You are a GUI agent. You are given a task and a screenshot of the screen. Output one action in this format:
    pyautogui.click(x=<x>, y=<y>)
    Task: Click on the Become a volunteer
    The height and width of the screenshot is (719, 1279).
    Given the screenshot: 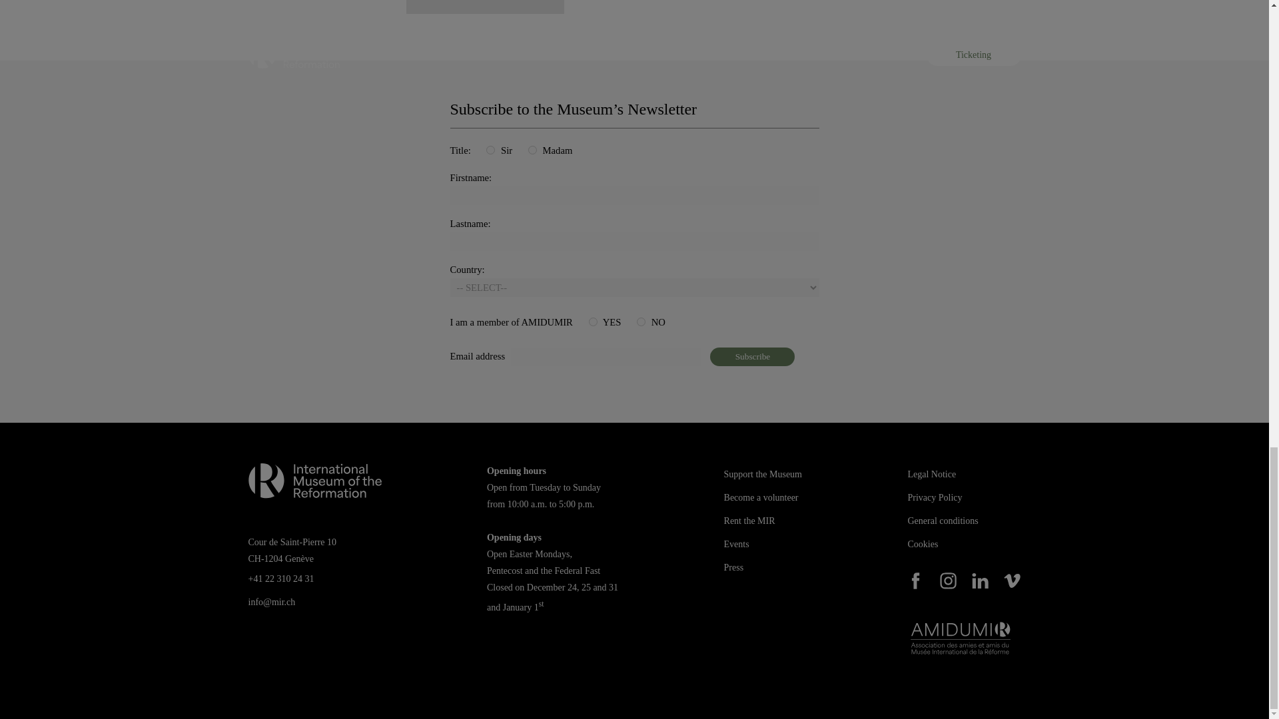 What is the action you would take?
    pyautogui.click(x=761, y=497)
    